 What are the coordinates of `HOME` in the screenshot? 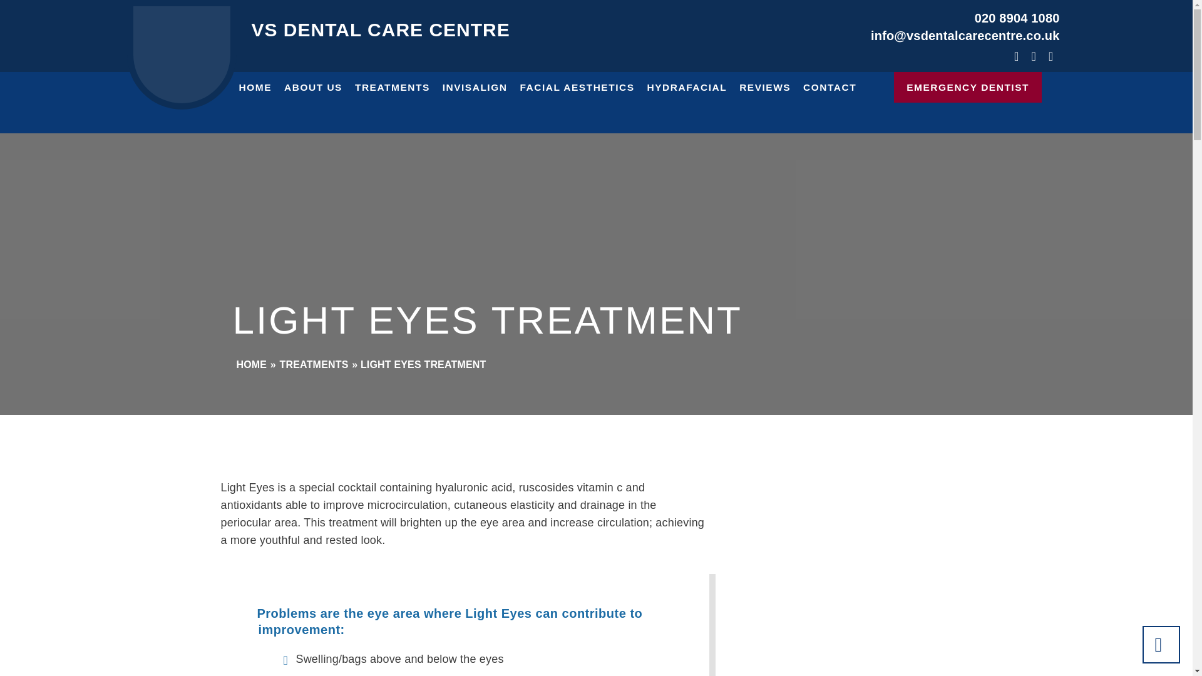 It's located at (255, 87).